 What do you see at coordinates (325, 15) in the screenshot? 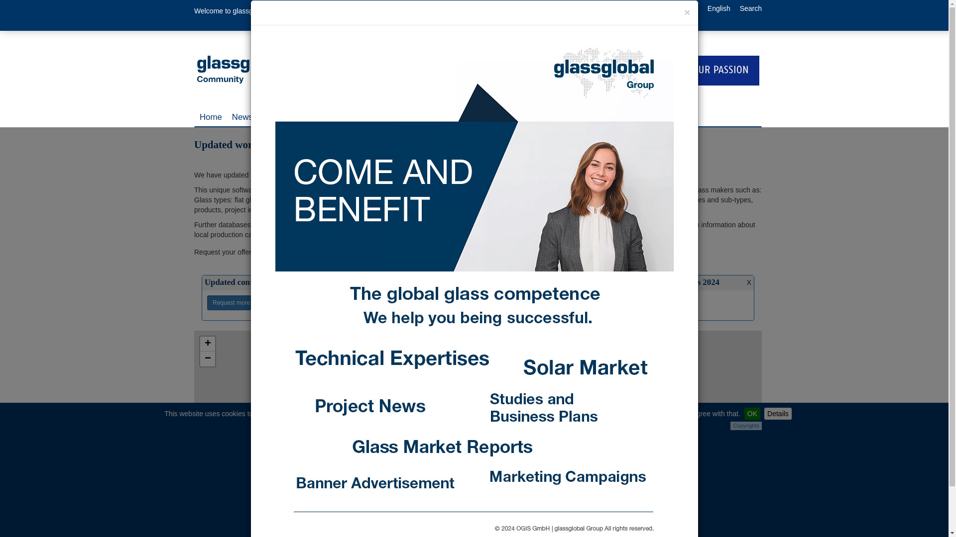
I see `YouTube` at bounding box center [325, 15].